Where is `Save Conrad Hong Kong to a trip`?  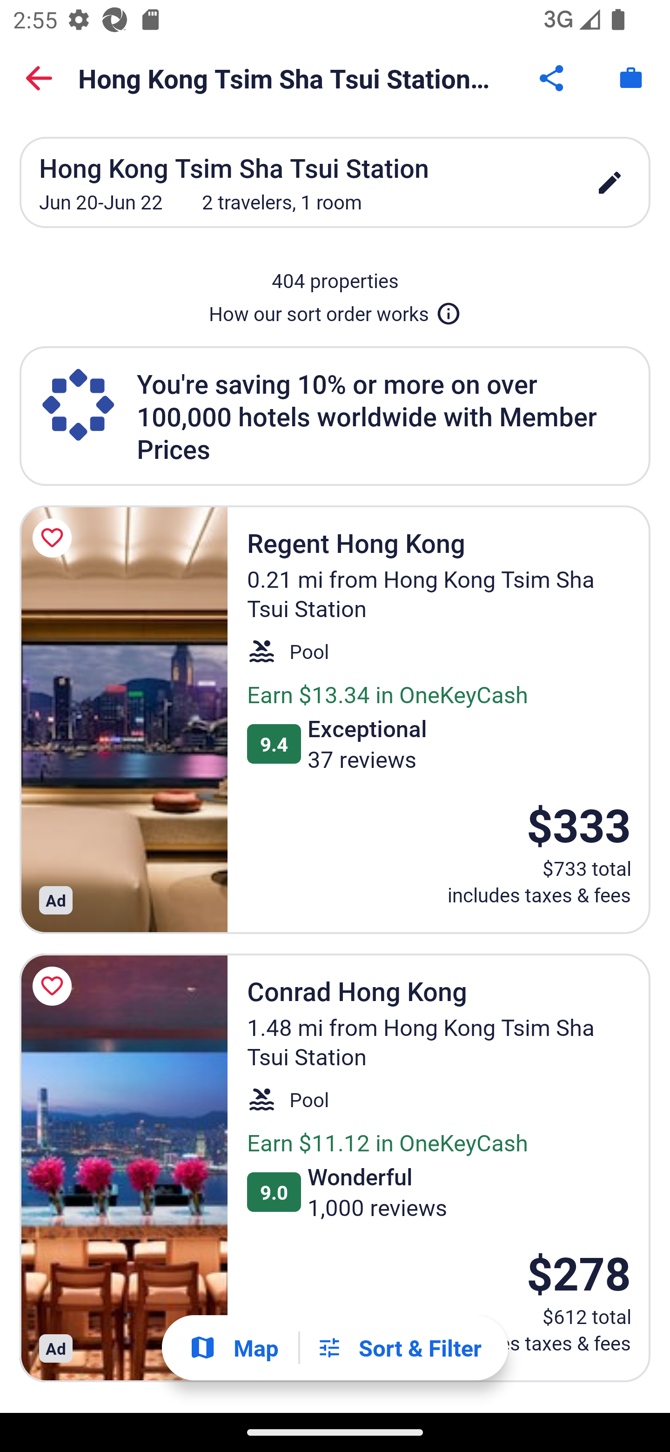
Save Conrad Hong Kong to a trip is located at coordinates (55, 986).